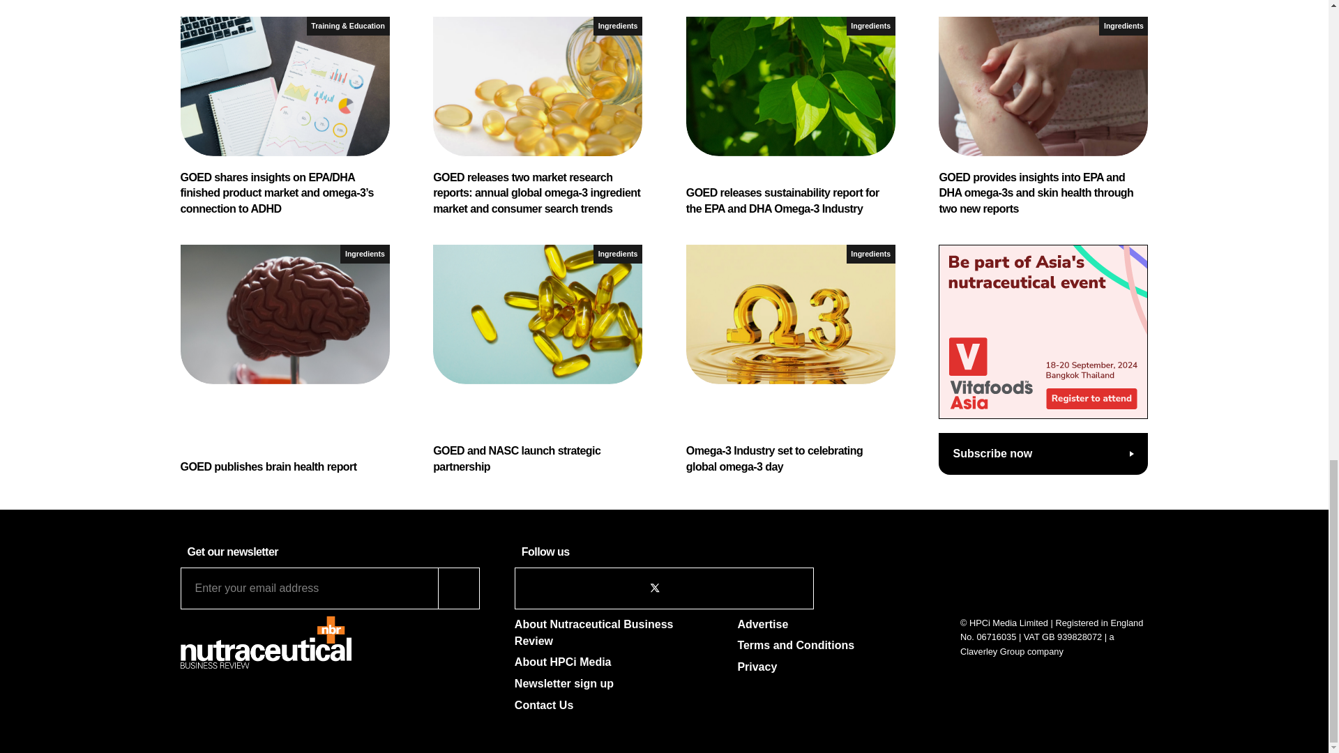 The height and width of the screenshot is (753, 1339). What do you see at coordinates (1123, 25) in the screenshot?
I see `Ingredients` at bounding box center [1123, 25].